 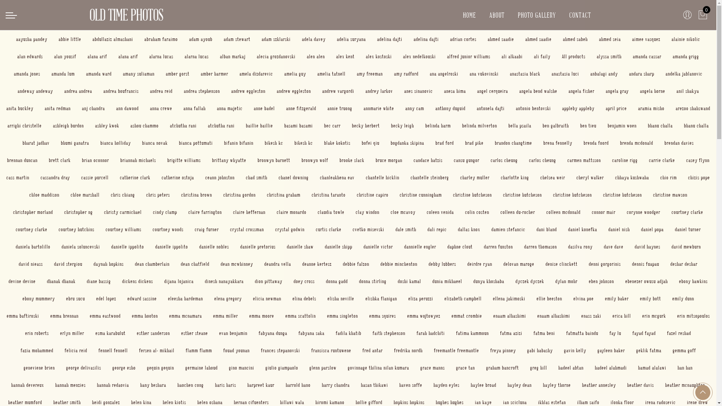 What do you see at coordinates (611, 350) in the screenshot?
I see `gayleen baker` at bounding box center [611, 350].